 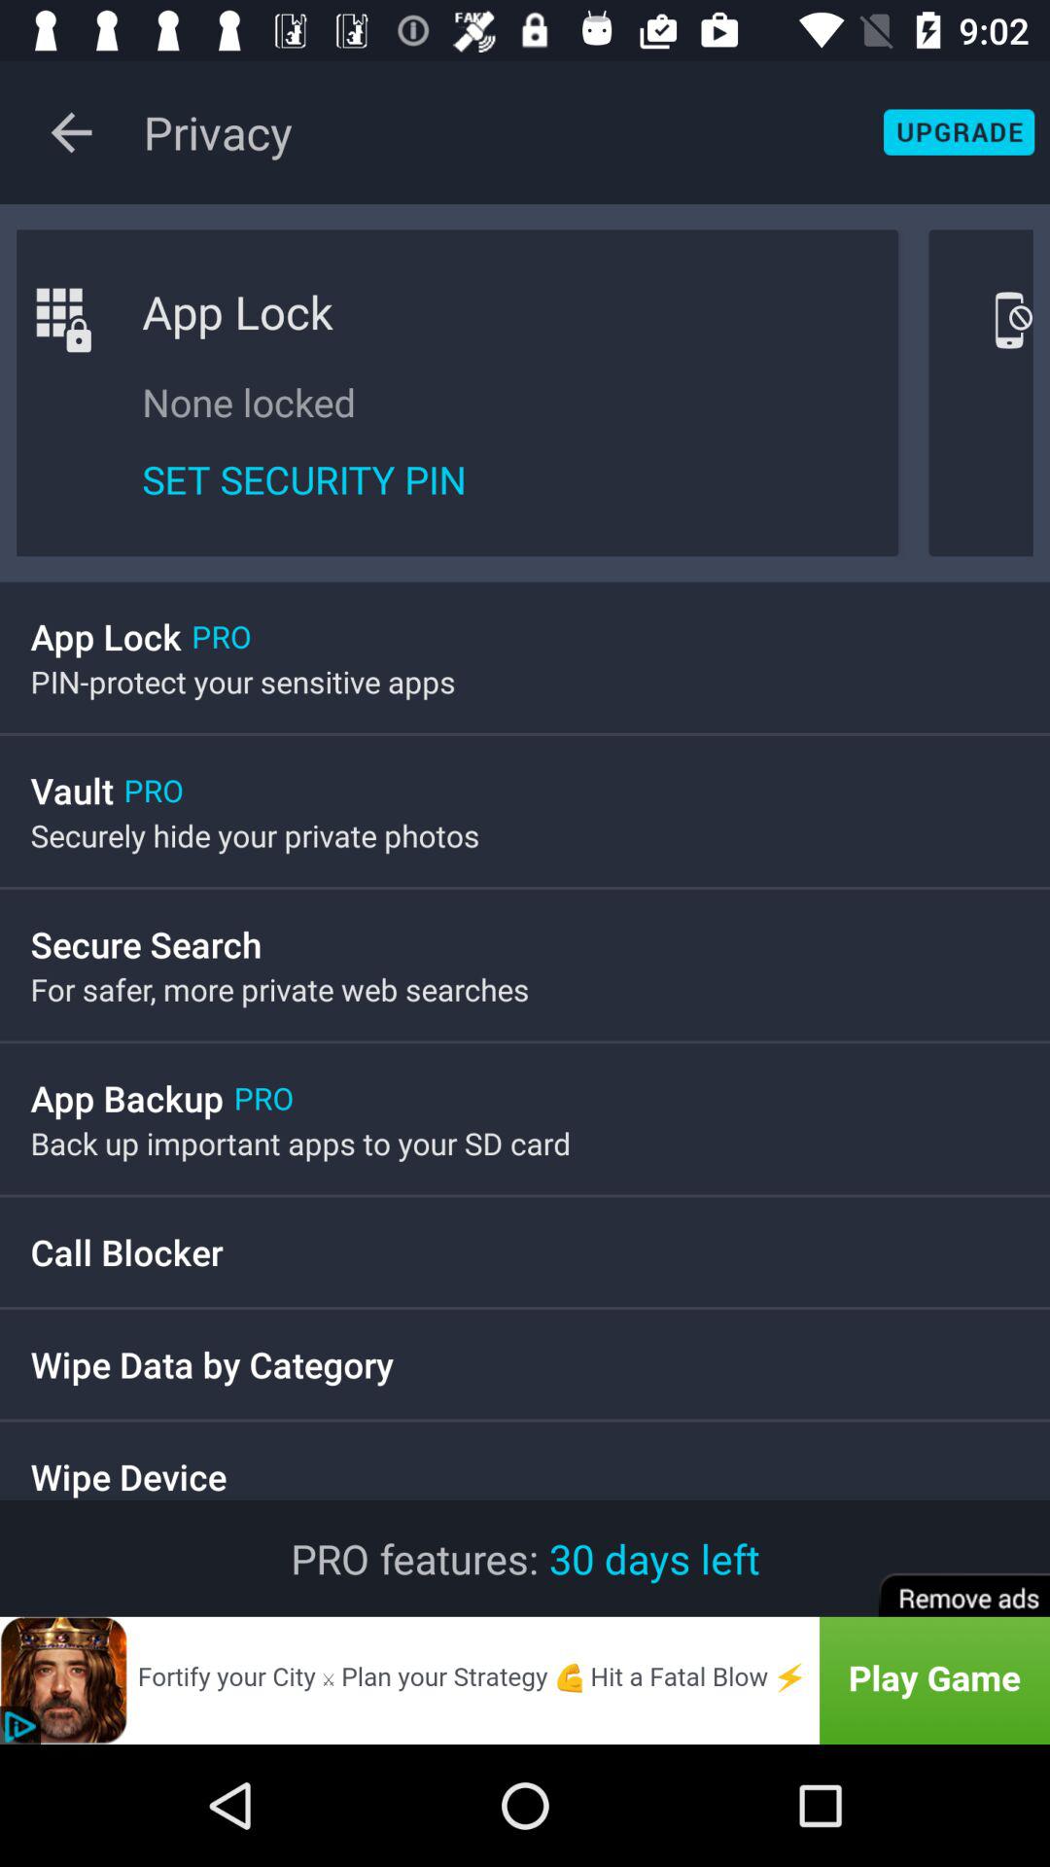 What do you see at coordinates (266, 1385) in the screenshot?
I see `click the button above the wipe device on the web page` at bounding box center [266, 1385].